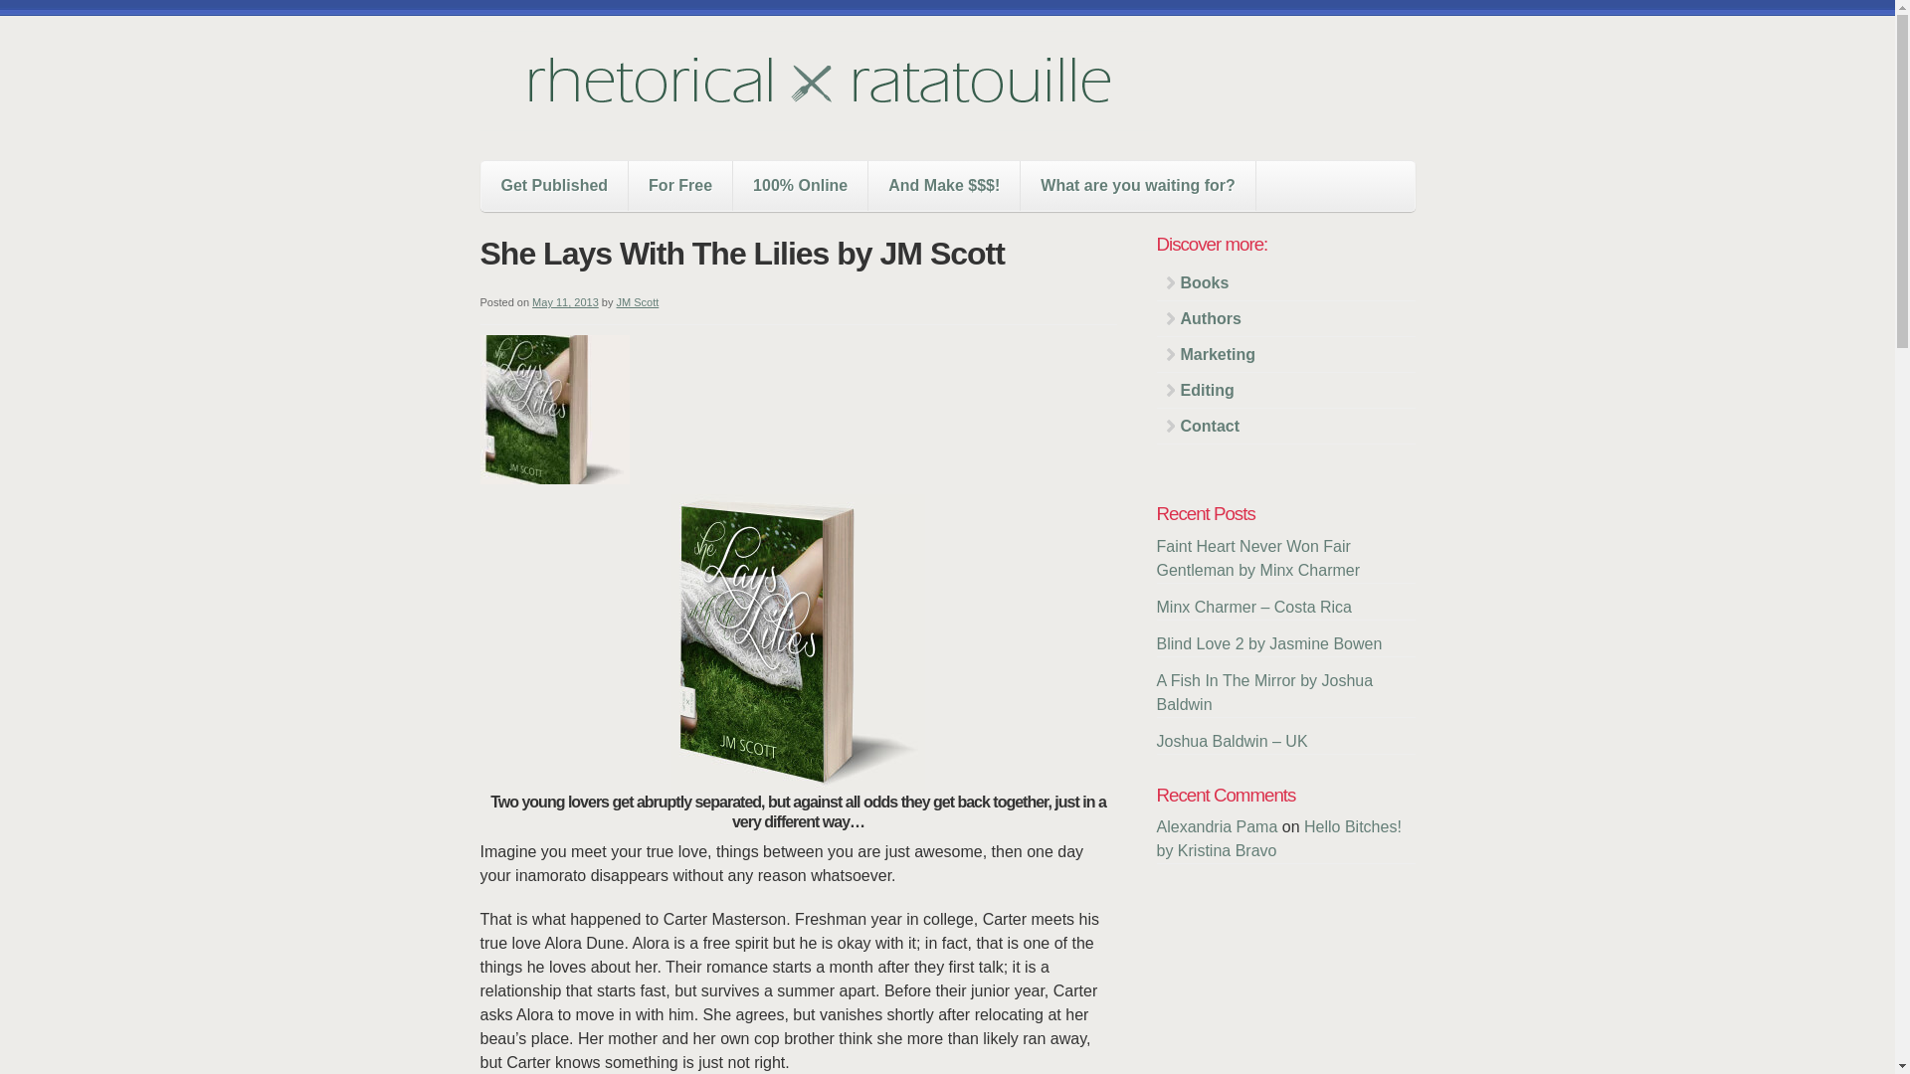  Describe the element at coordinates (1285, 427) in the screenshot. I see `Contact` at that location.